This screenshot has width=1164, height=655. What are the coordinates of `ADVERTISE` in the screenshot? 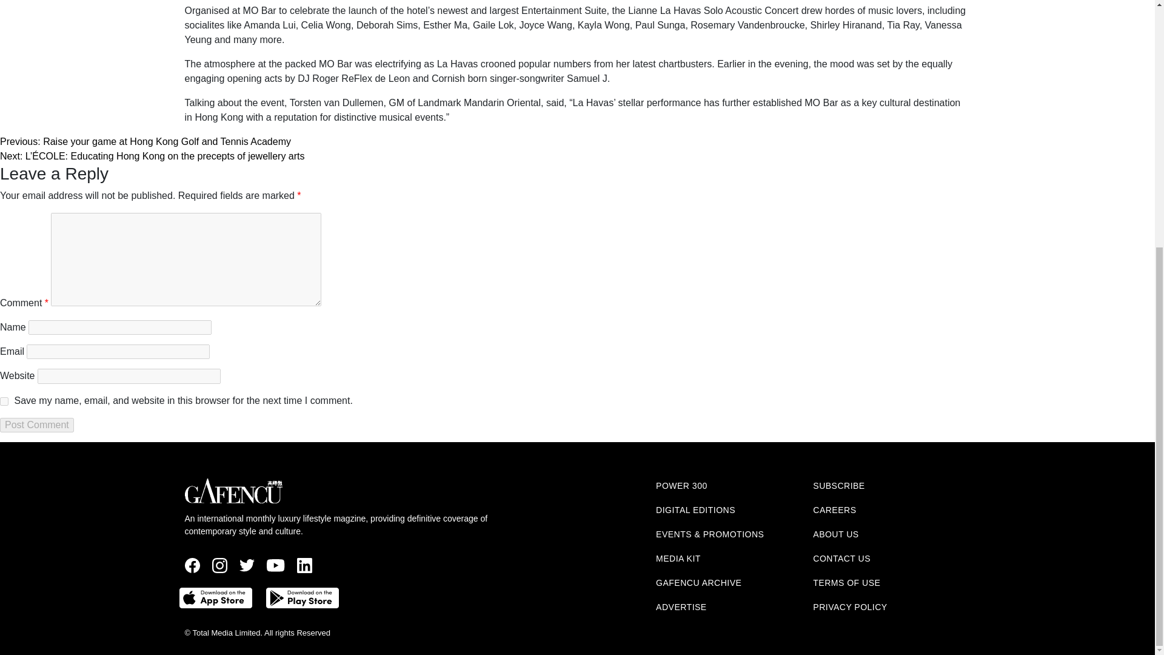 It's located at (681, 606).